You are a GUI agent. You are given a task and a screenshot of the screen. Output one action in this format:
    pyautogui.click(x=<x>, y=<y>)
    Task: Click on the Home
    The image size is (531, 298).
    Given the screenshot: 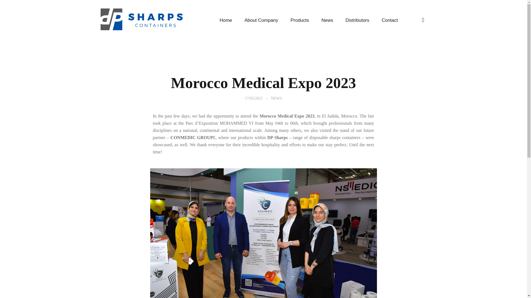 What is the action you would take?
    pyautogui.click(x=229, y=20)
    